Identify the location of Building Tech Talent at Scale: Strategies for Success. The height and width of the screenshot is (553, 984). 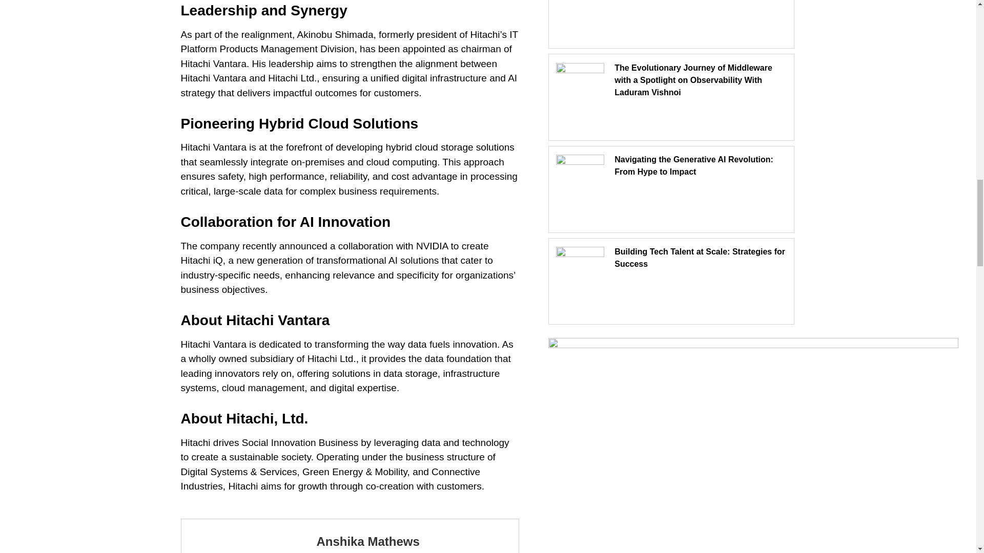
(700, 257).